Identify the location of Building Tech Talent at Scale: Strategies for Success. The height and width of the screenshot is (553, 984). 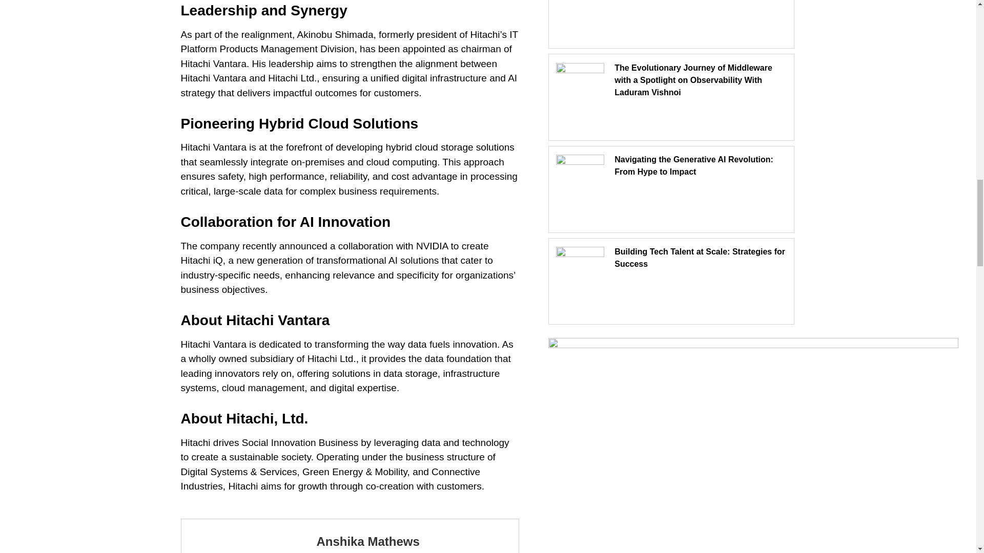
(700, 257).